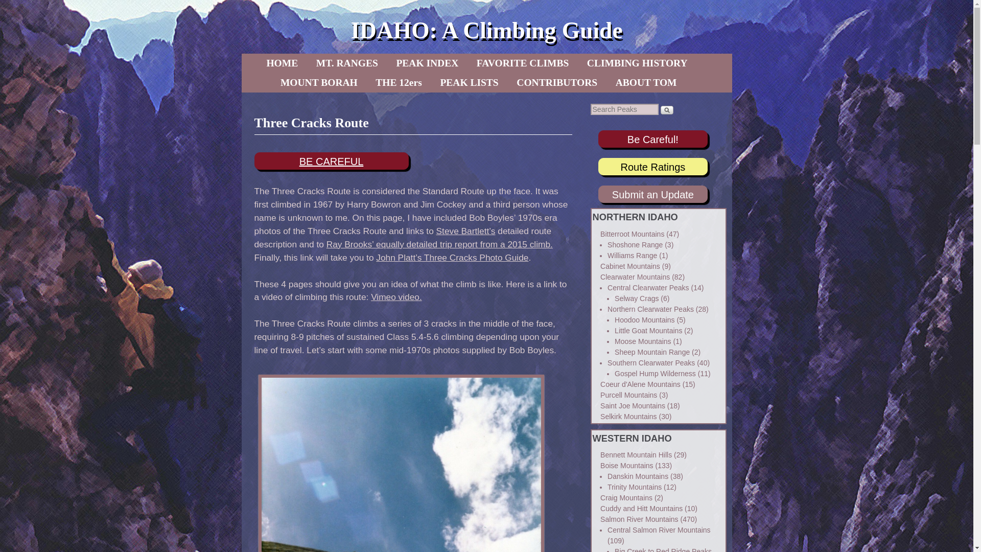 This screenshot has width=981, height=552. I want to click on Skip to secondary content, so click(312, 63).